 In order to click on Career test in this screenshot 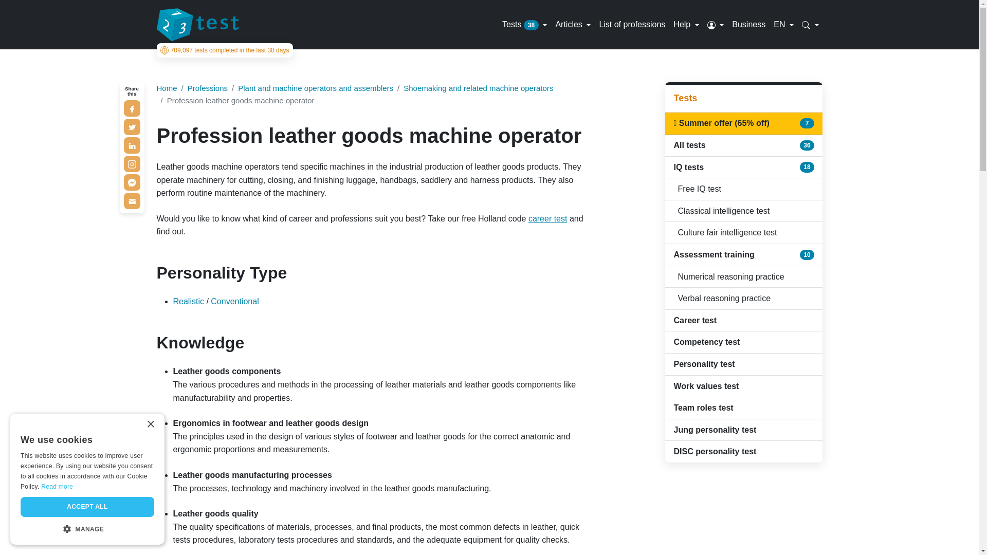, I will do `click(548, 218)`.